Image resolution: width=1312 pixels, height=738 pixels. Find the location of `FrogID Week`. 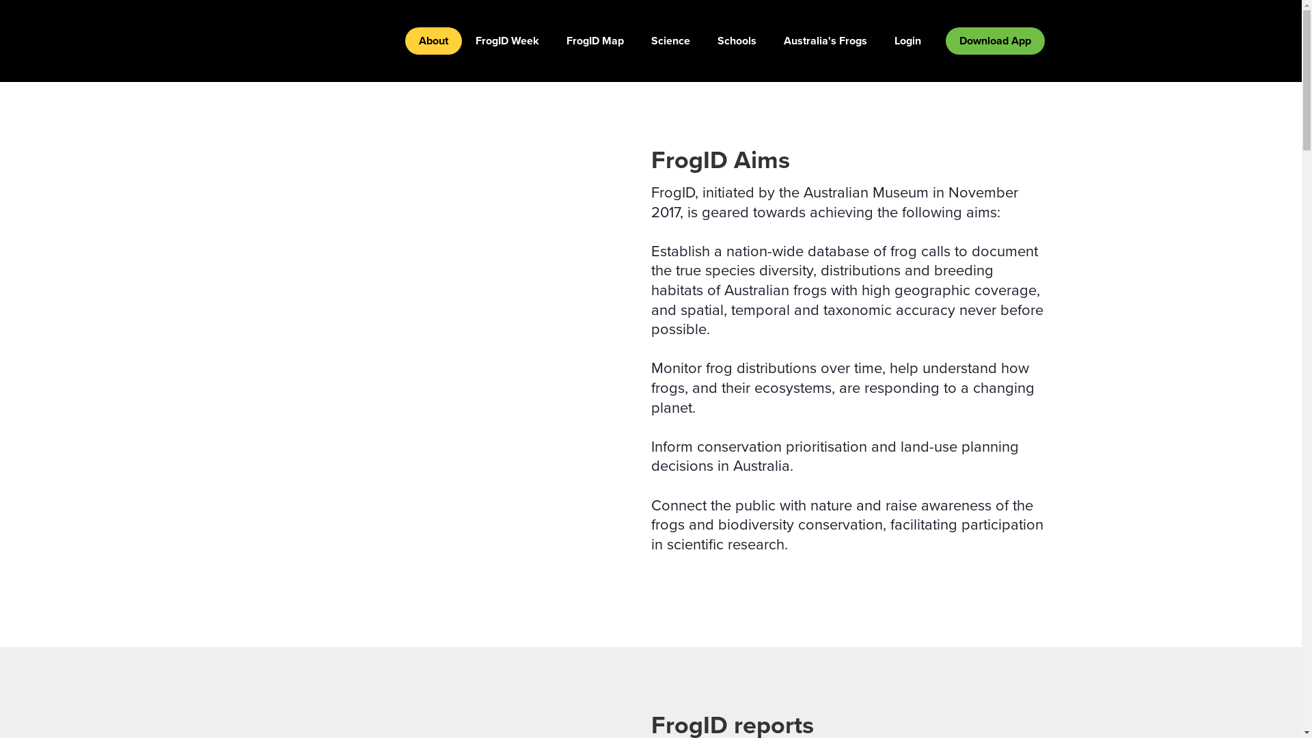

FrogID Week is located at coordinates (507, 41).